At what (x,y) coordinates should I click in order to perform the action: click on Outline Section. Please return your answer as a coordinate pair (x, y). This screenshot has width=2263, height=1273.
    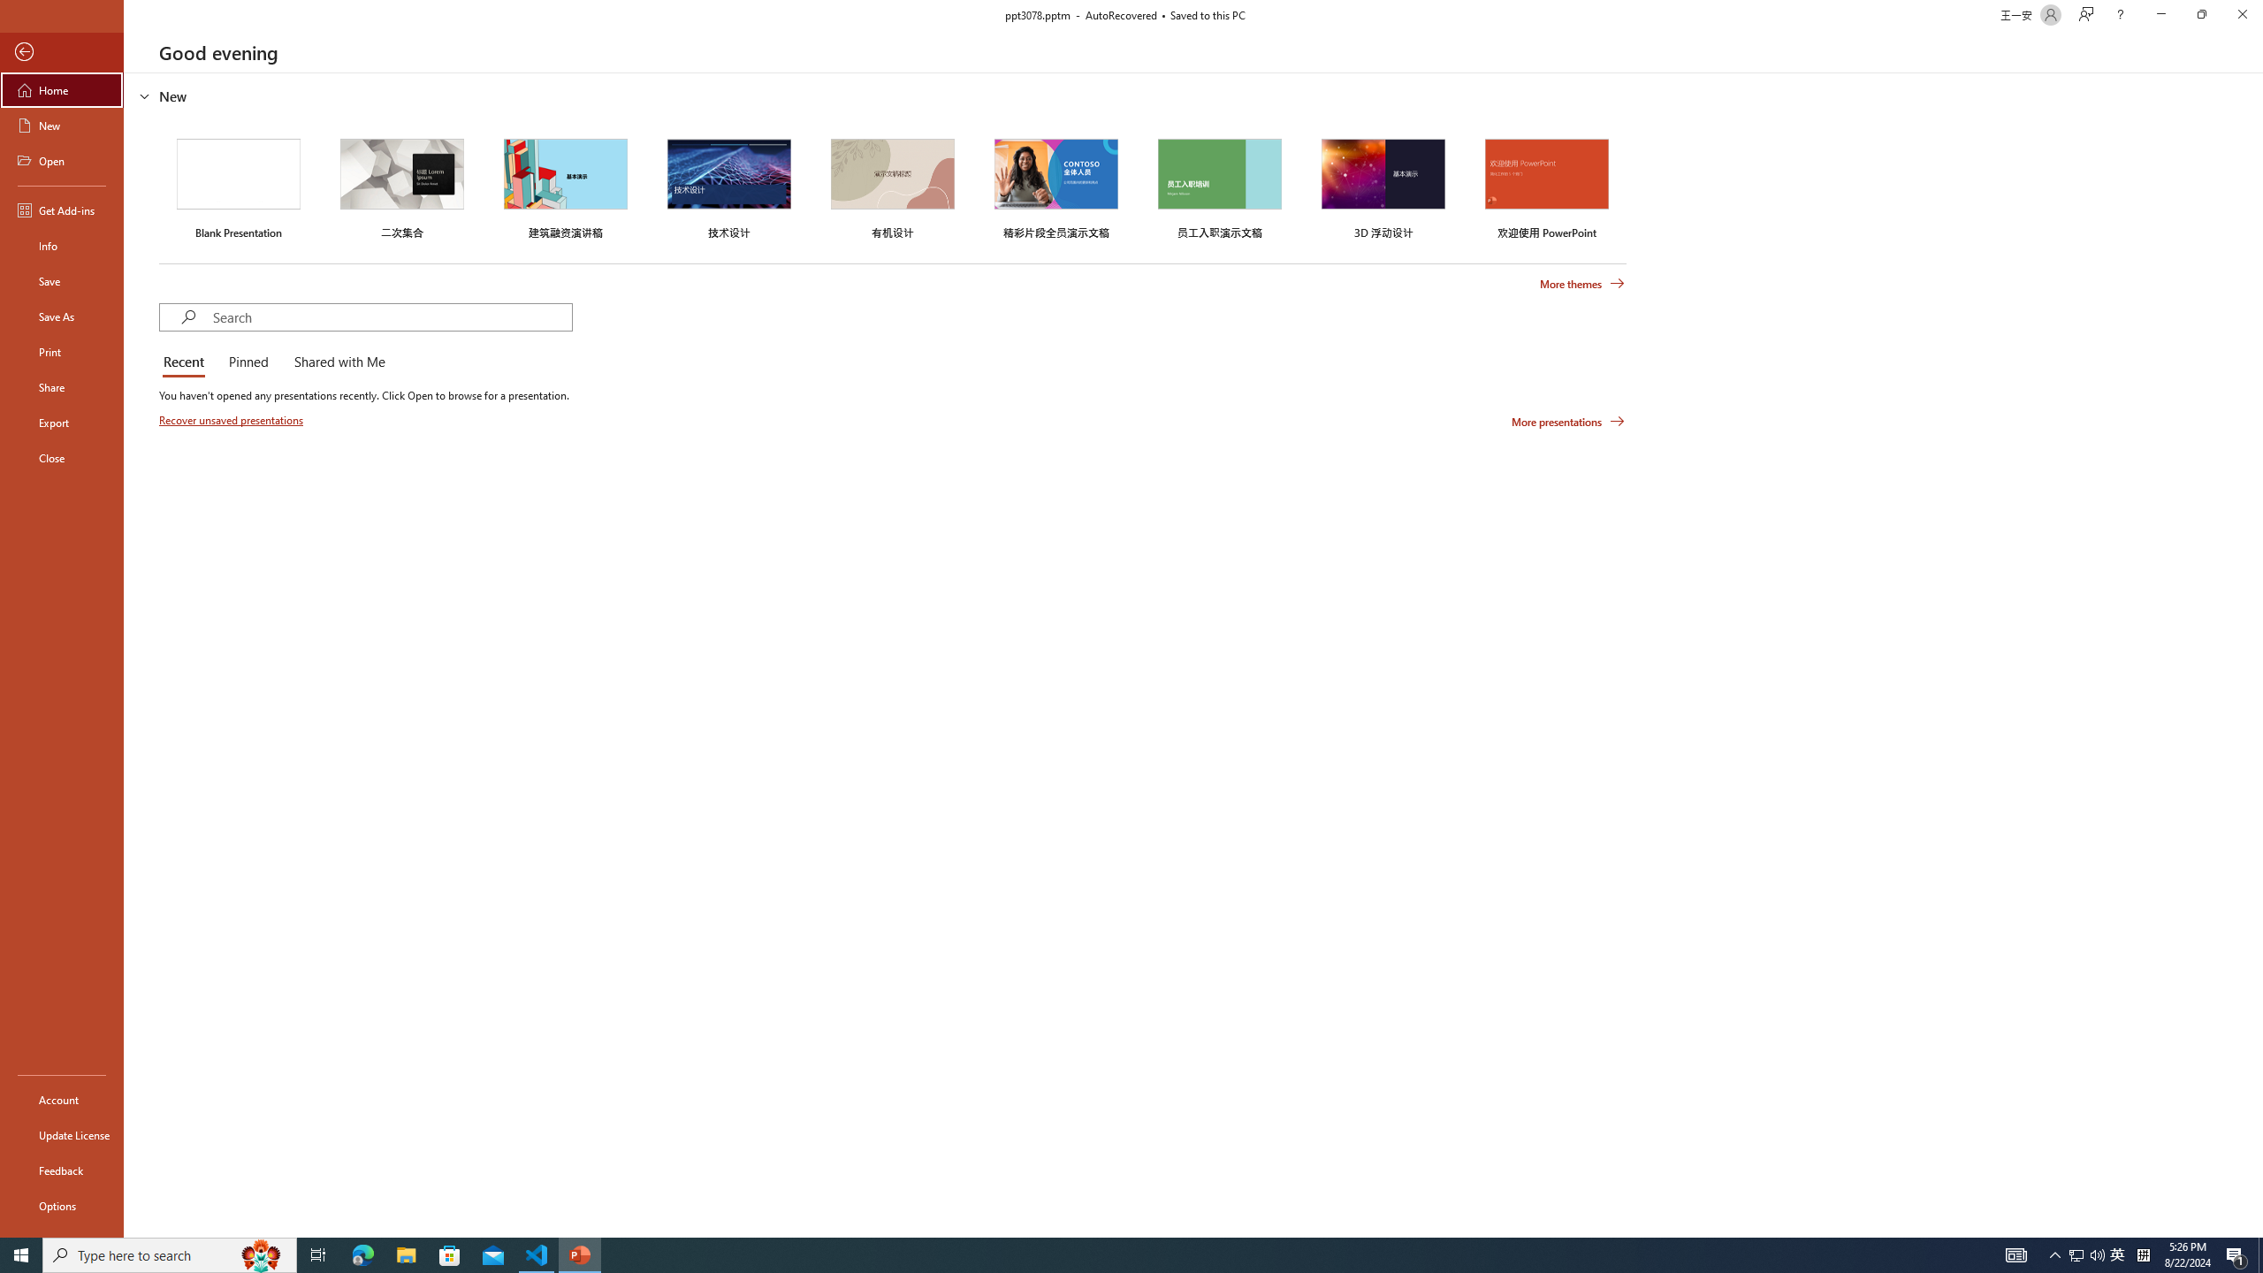
    Looking at the image, I should click on (293, 1128).